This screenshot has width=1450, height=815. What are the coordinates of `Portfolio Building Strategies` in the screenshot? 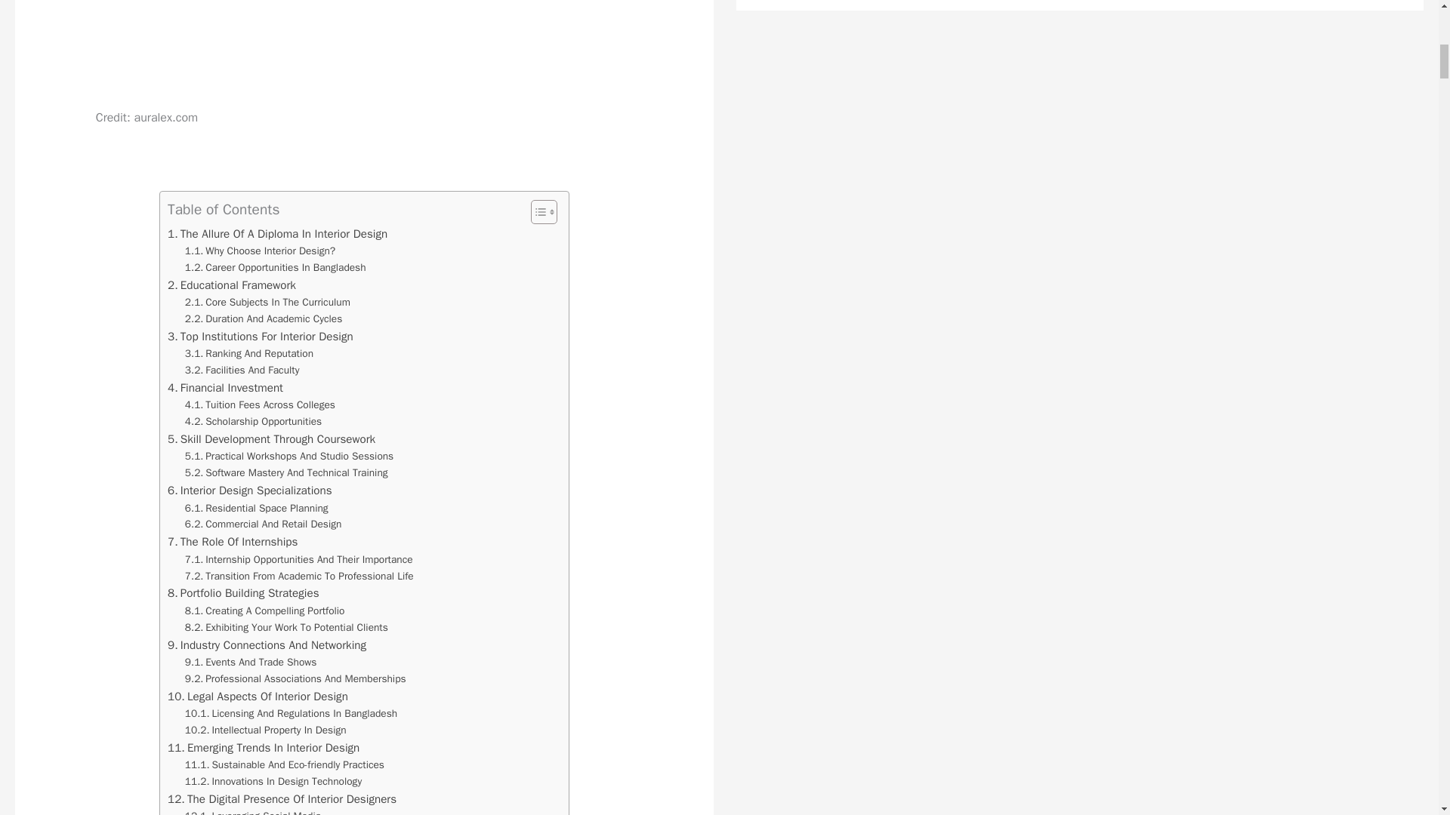 It's located at (243, 593).